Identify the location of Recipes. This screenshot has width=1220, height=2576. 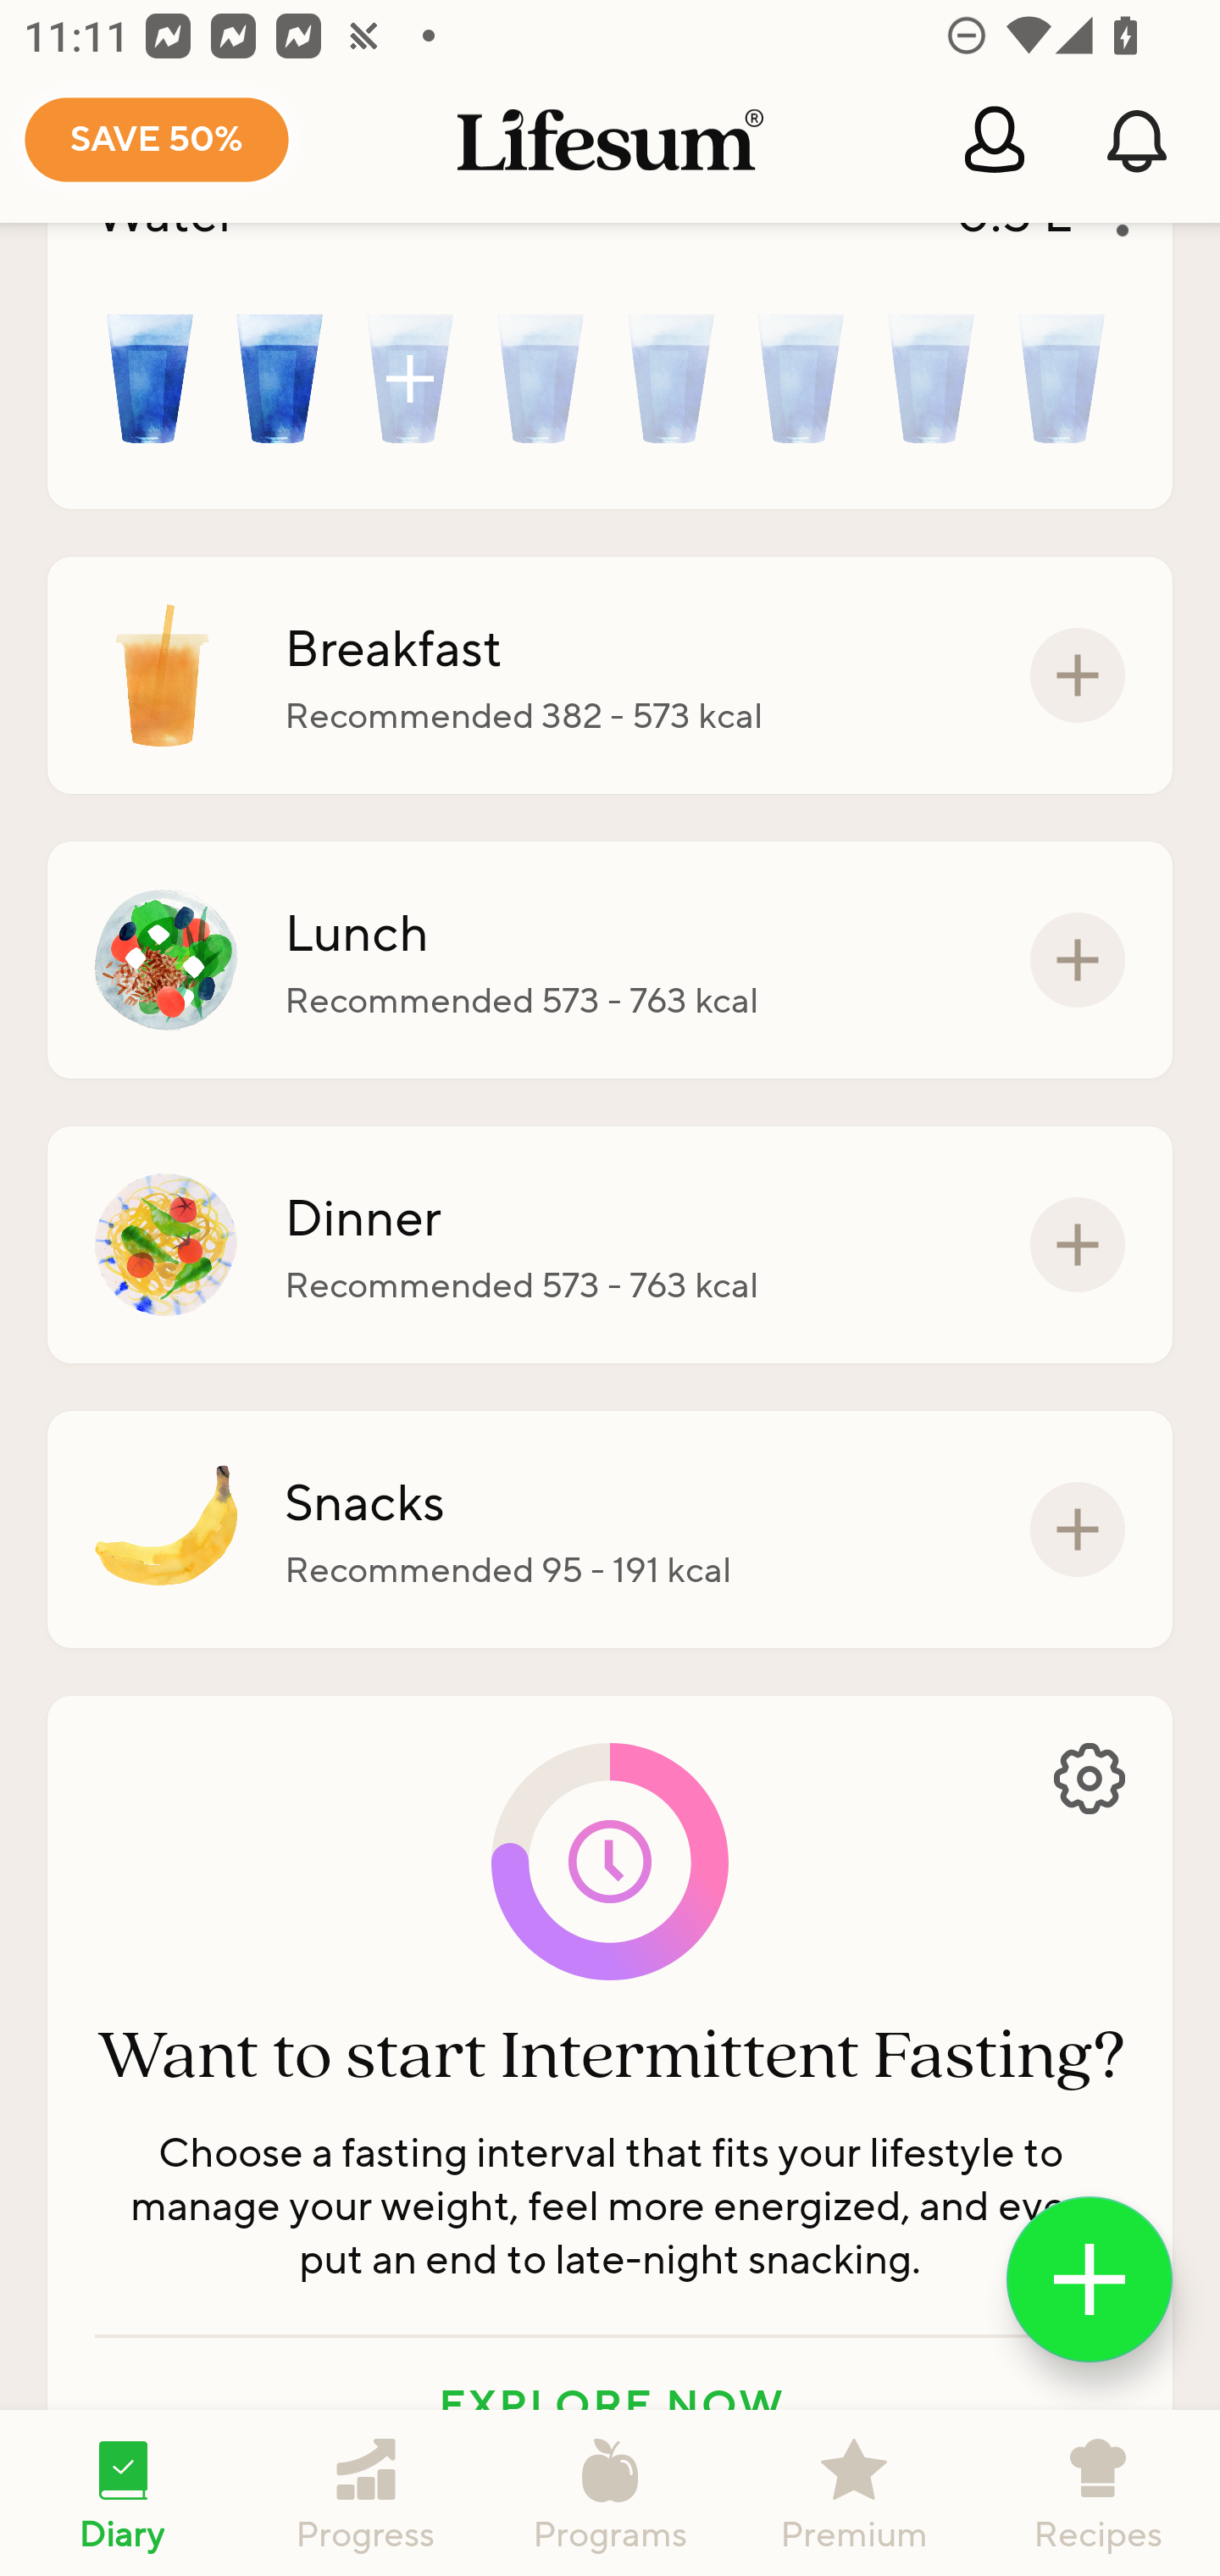
(1098, 2493).